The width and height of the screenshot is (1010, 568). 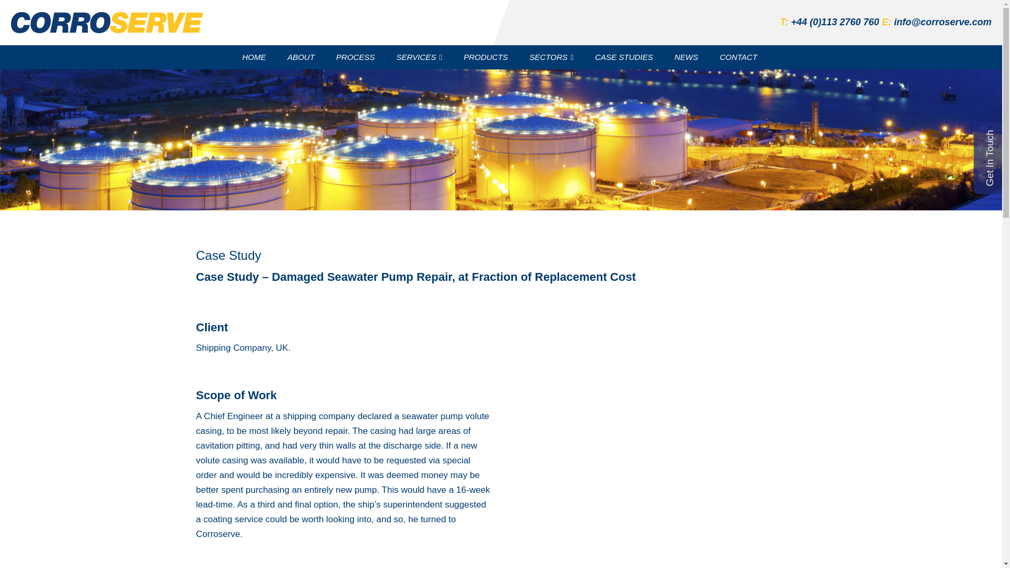 I want to click on SECTORS, so click(x=552, y=57).